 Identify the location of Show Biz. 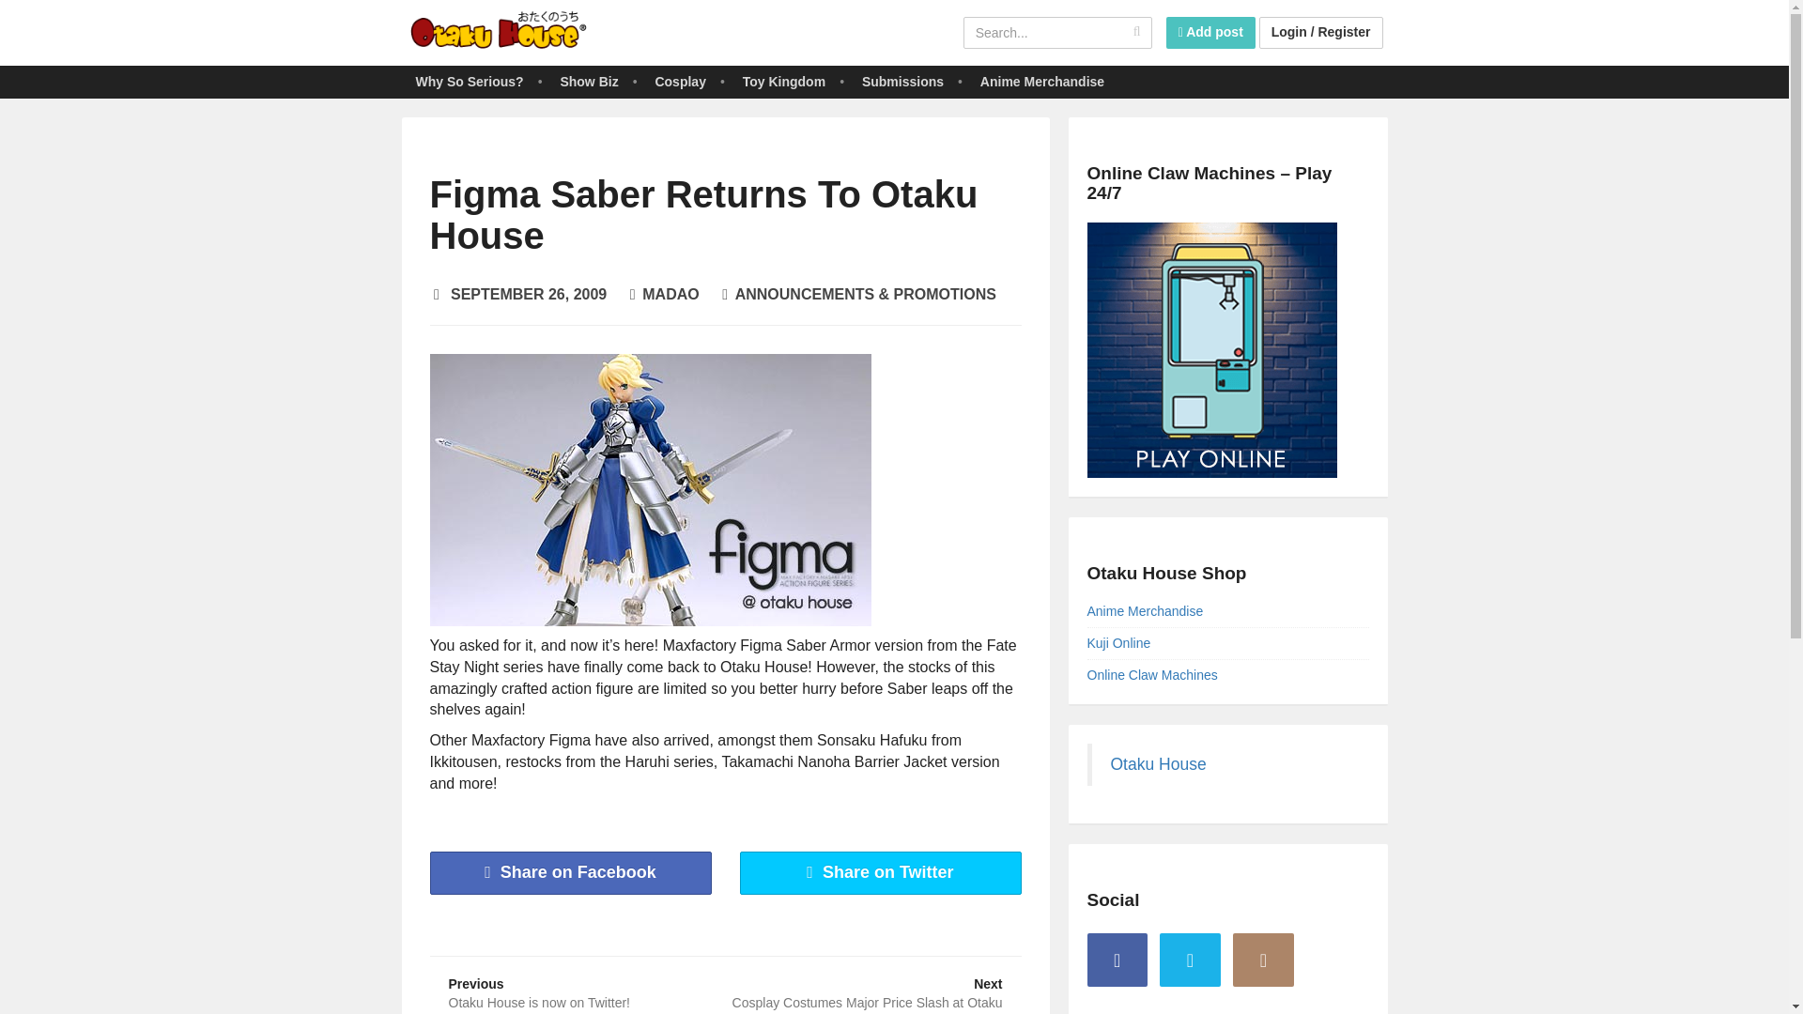
(571, 873).